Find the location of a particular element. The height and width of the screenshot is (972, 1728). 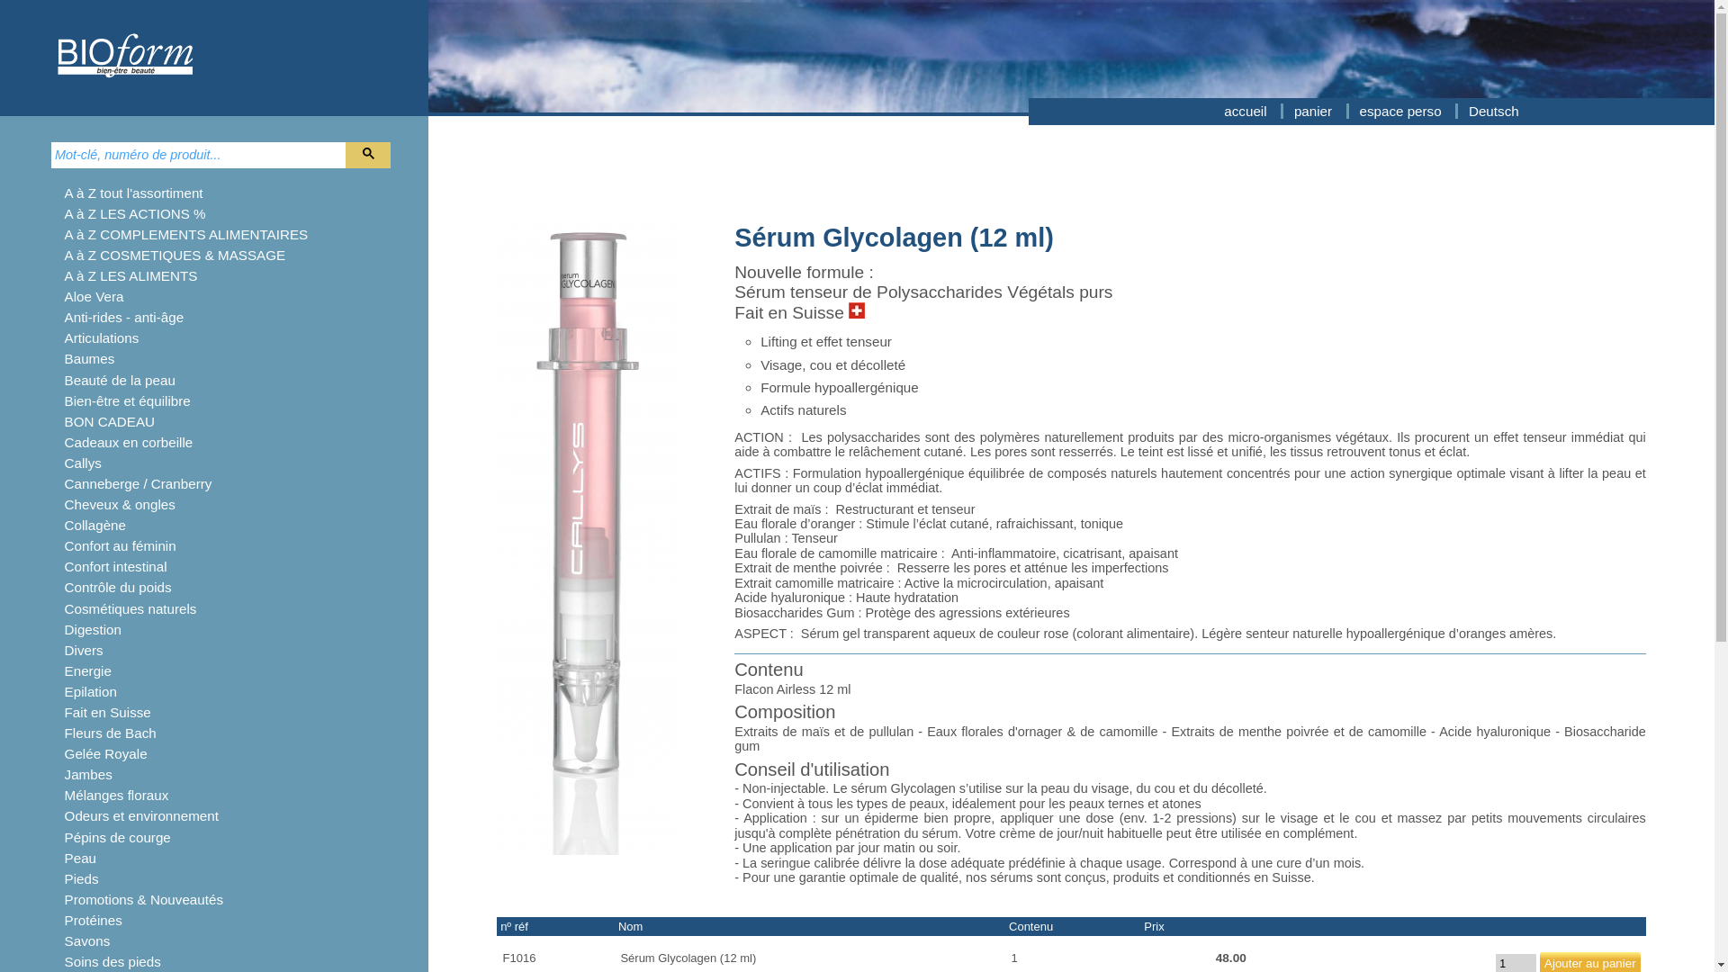

Confort intestinal is located at coordinates (116, 567).